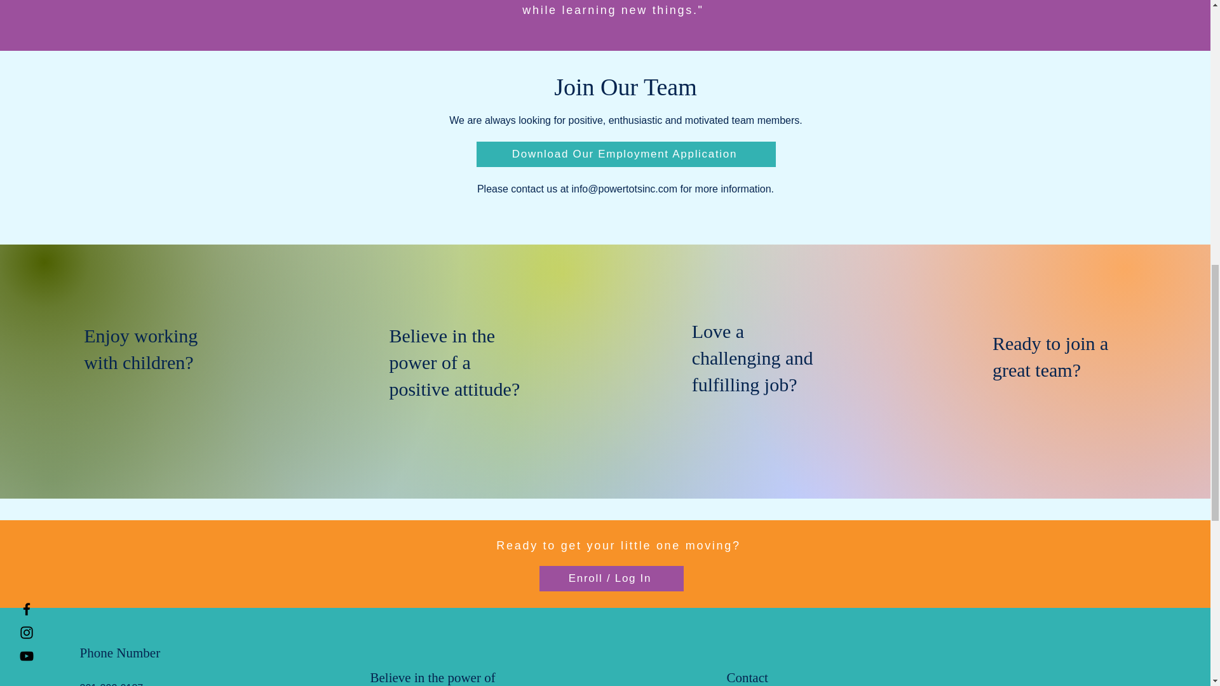 Image resolution: width=1220 pixels, height=686 pixels. Describe the element at coordinates (98, 684) in the screenshot. I see `301-392` at that location.